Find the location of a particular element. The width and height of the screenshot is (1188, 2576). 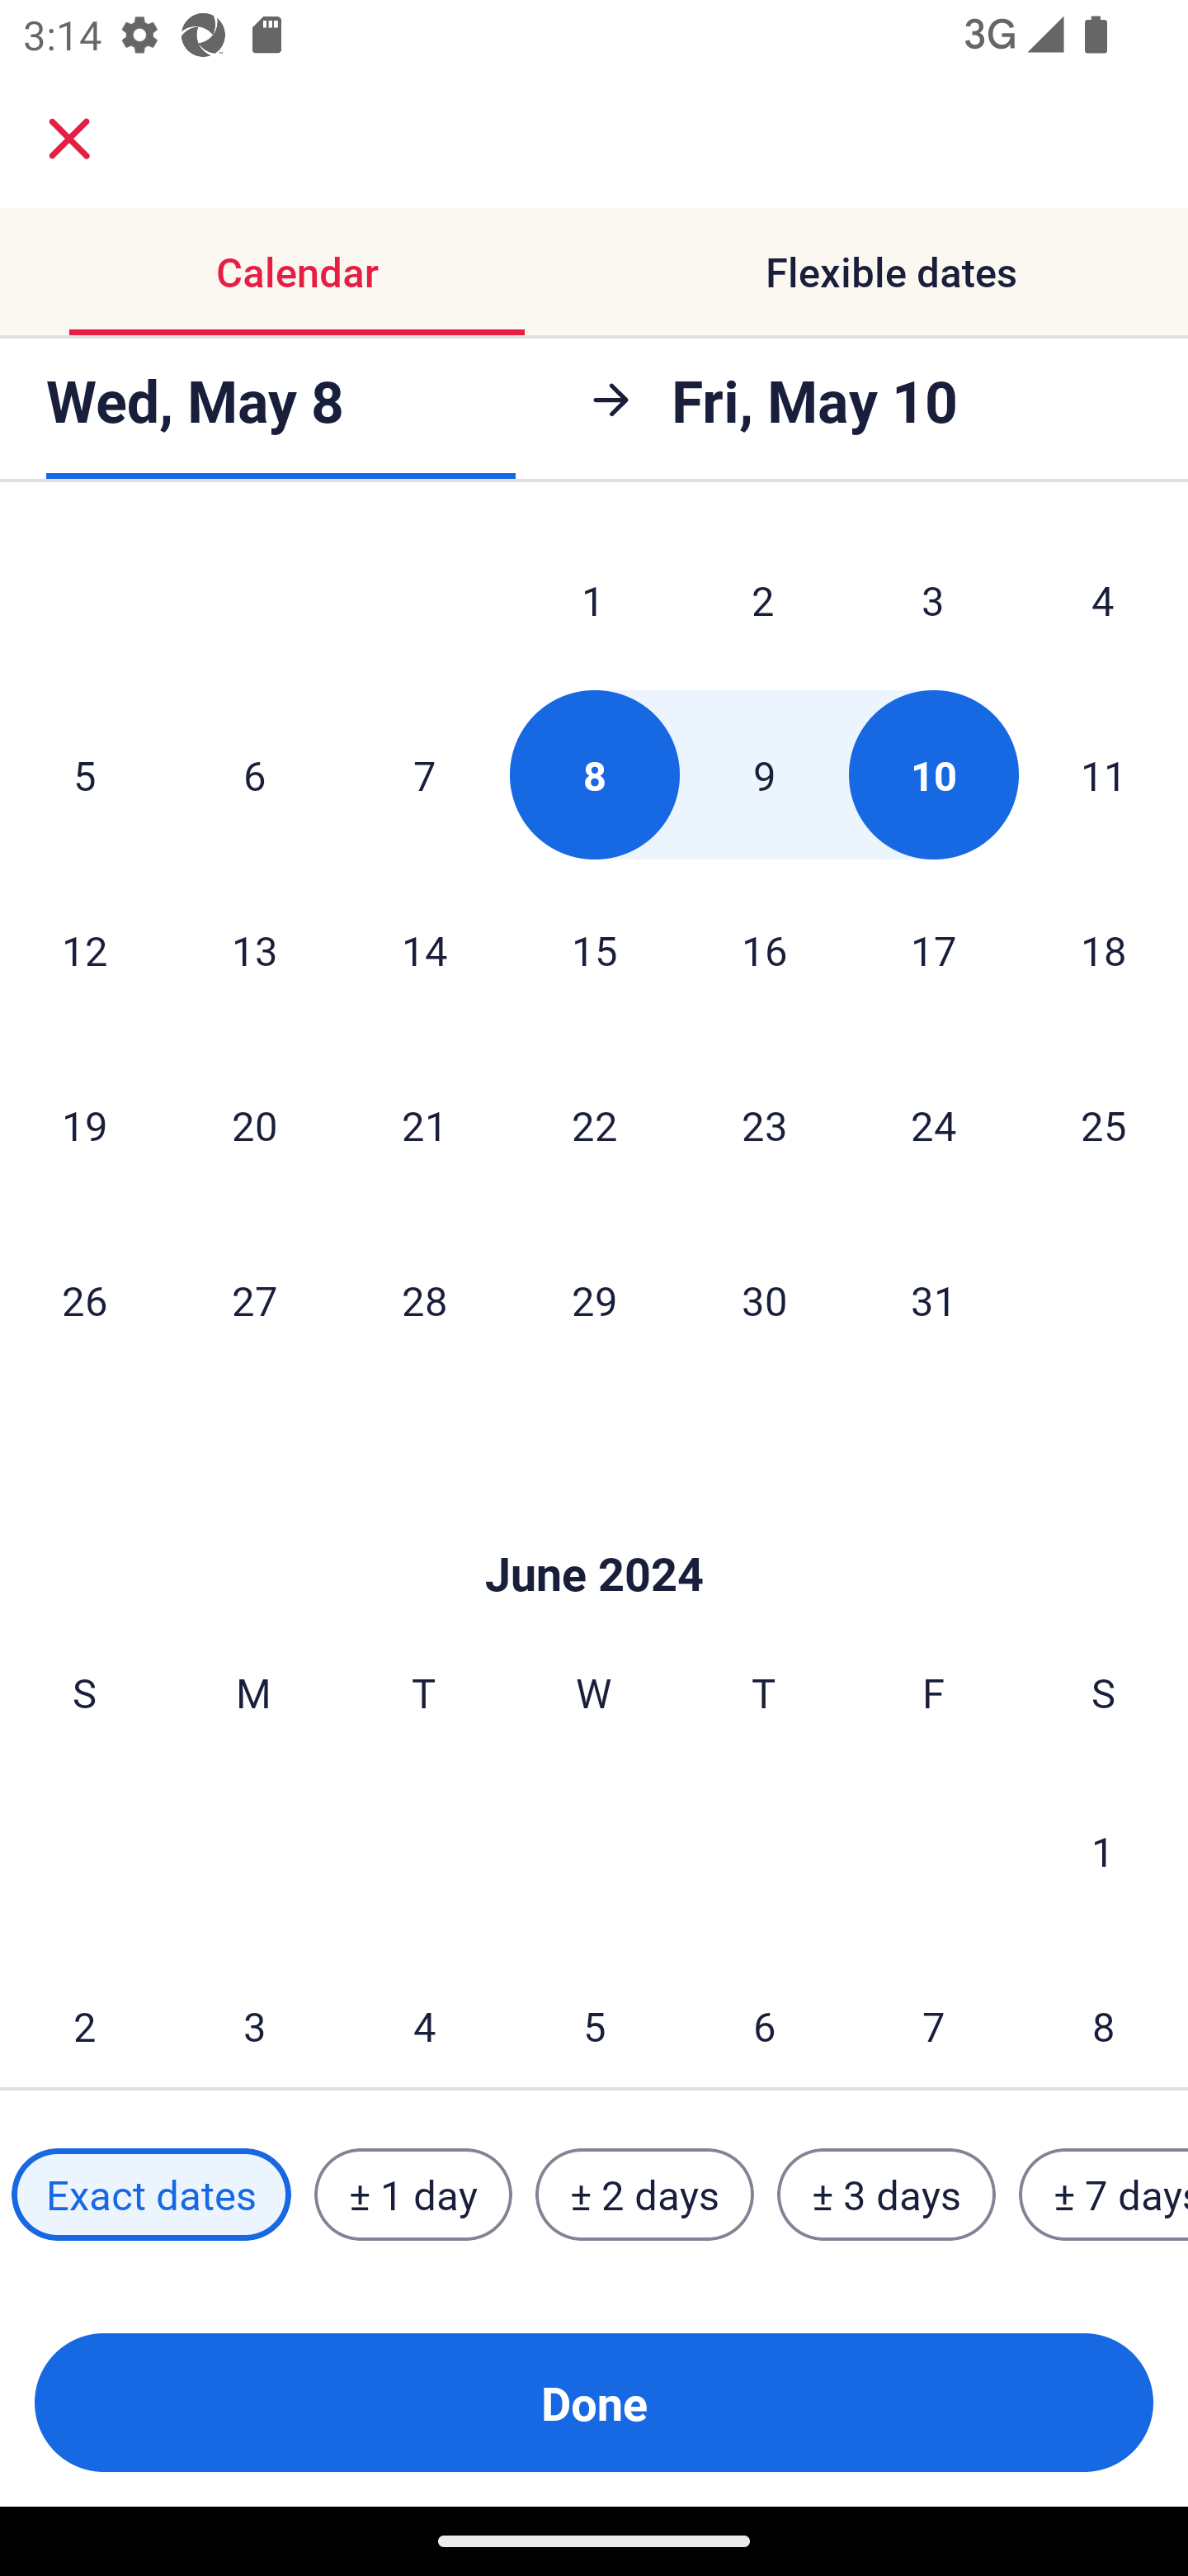

19 Sunday, May 19, 2024 is located at coordinates (84, 1125).